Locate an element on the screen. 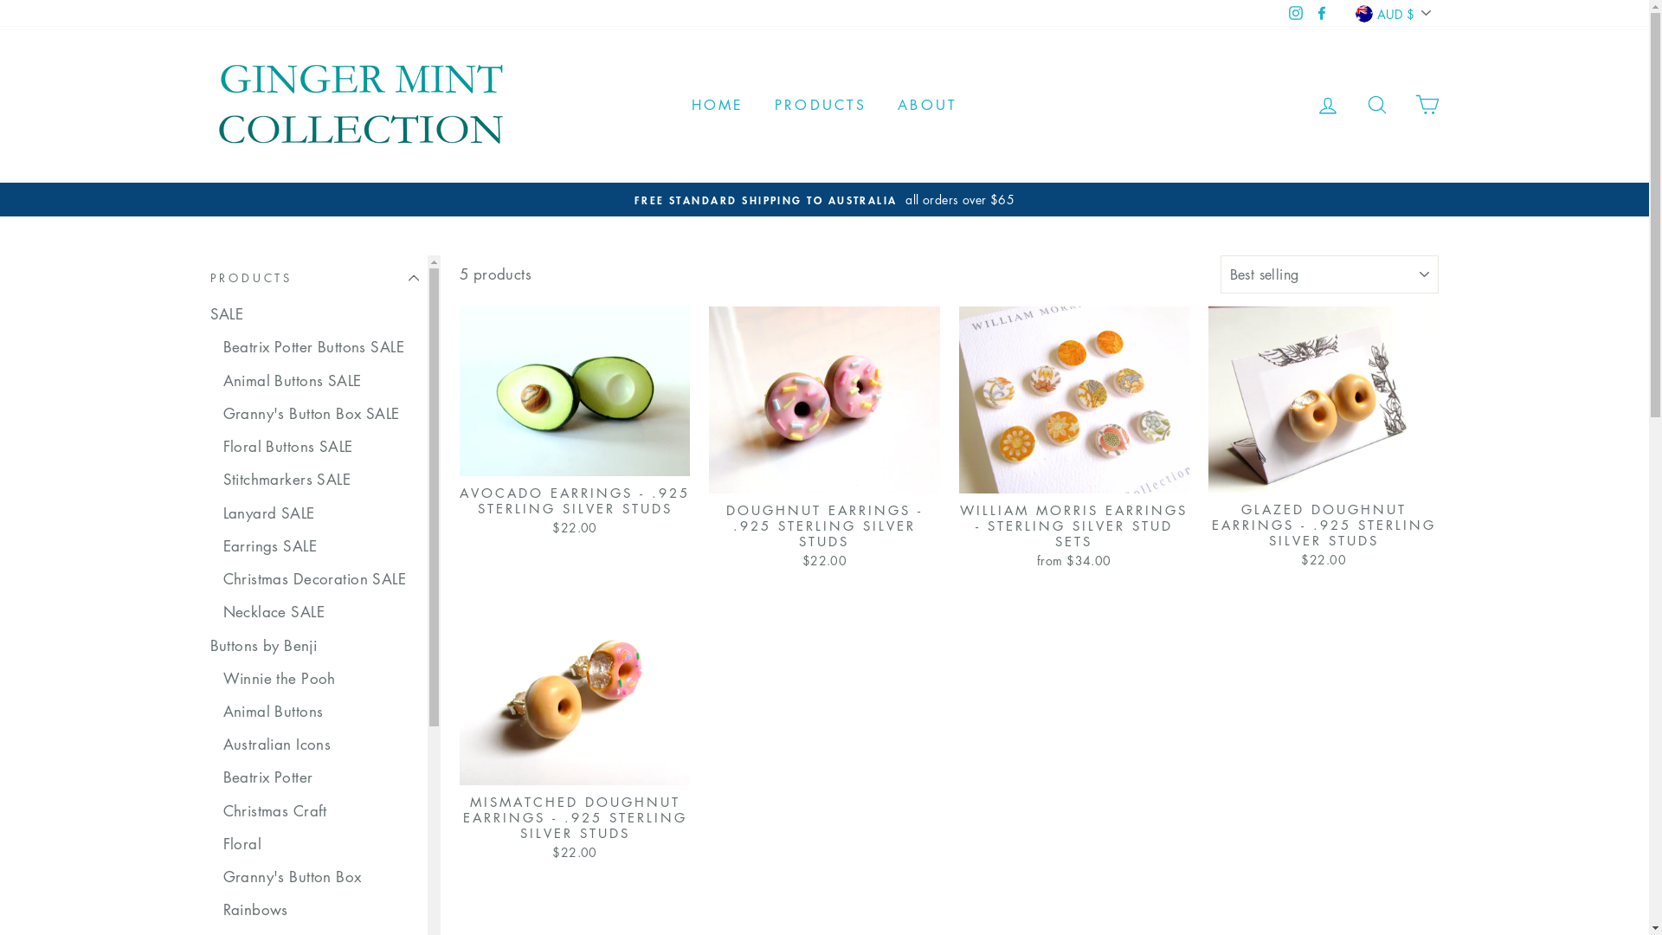  Floral Buttons SALE is located at coordinates (321, 447).